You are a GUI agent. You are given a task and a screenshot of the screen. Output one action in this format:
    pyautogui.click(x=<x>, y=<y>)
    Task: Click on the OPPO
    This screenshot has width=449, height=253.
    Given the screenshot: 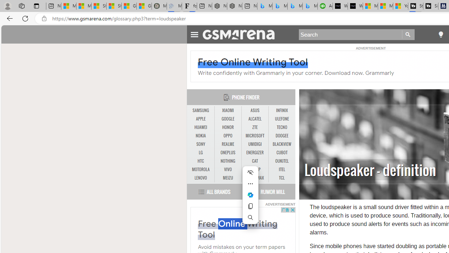 What is the action you would take?
    pyautogui.click(x=228, y=136)
    